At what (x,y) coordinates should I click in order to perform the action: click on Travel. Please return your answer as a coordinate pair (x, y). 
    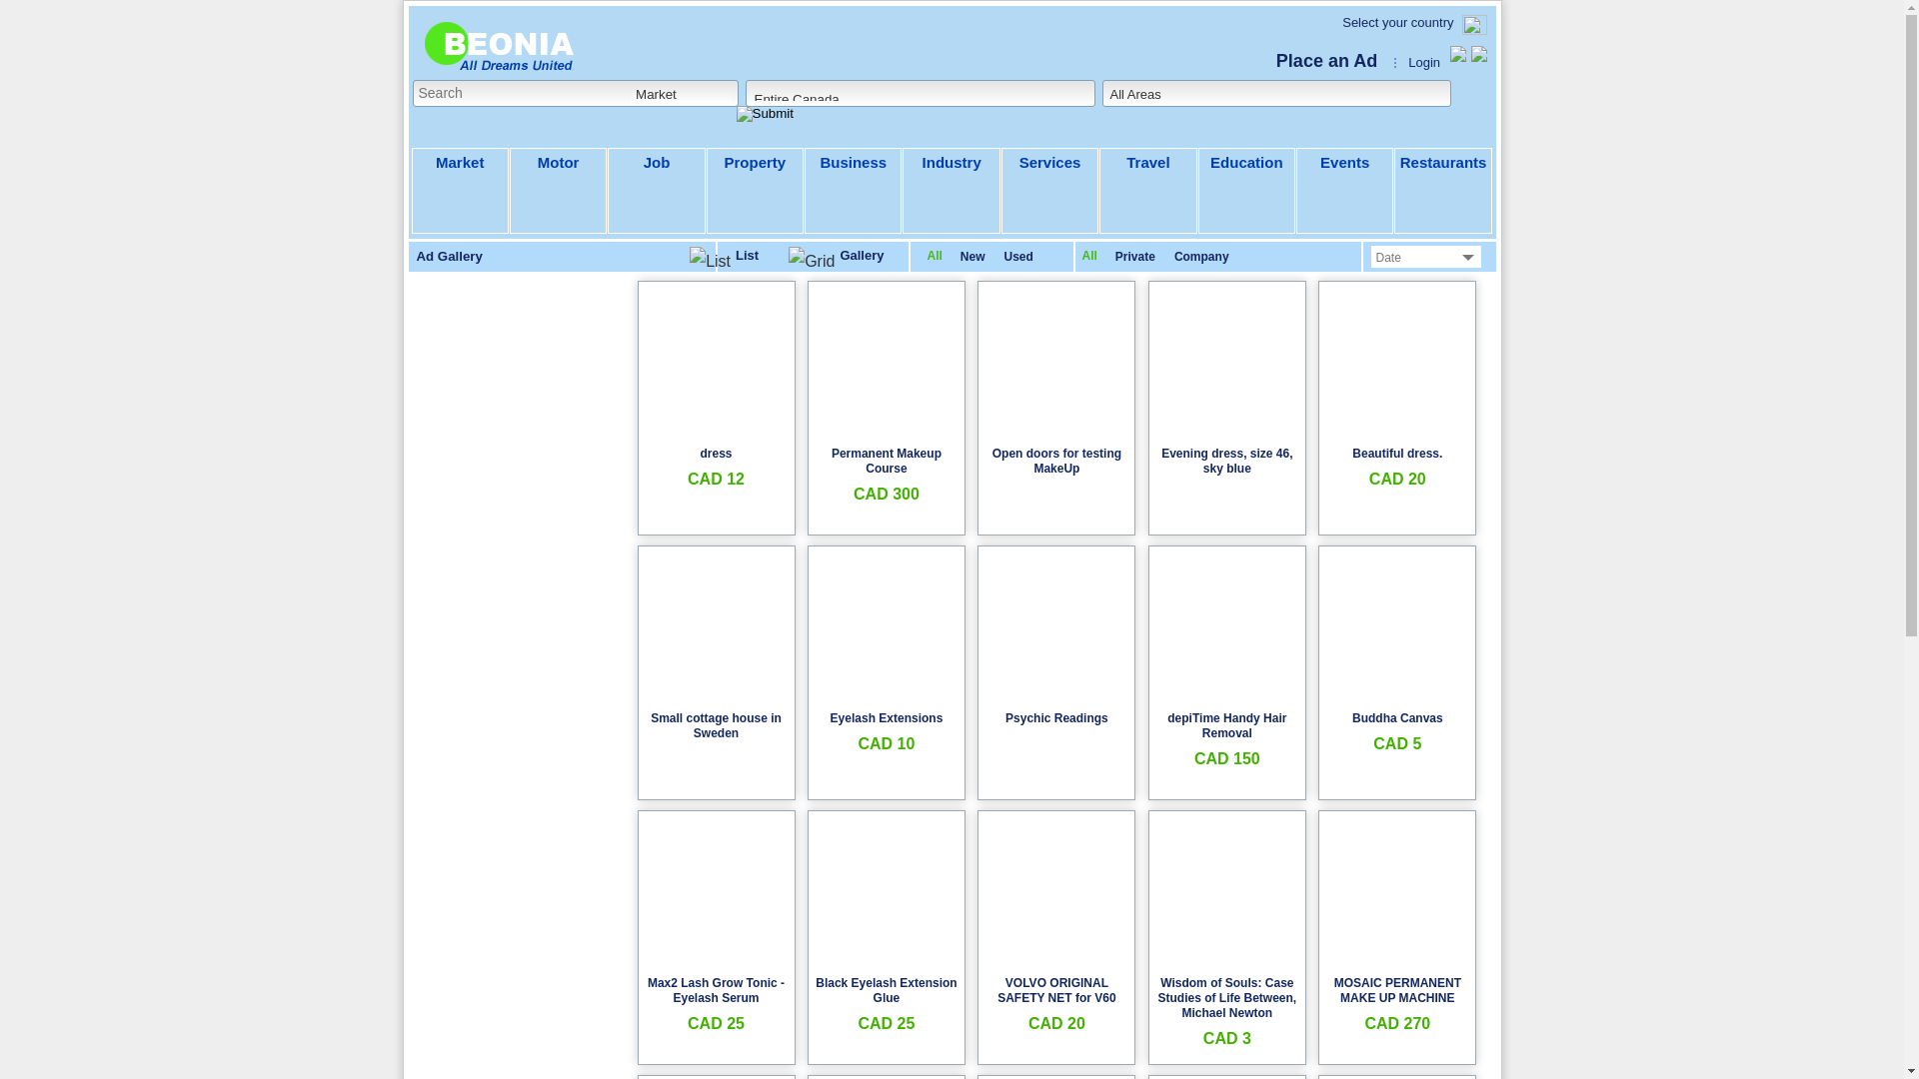
    Looking at the image, I should click on (1147, 191).